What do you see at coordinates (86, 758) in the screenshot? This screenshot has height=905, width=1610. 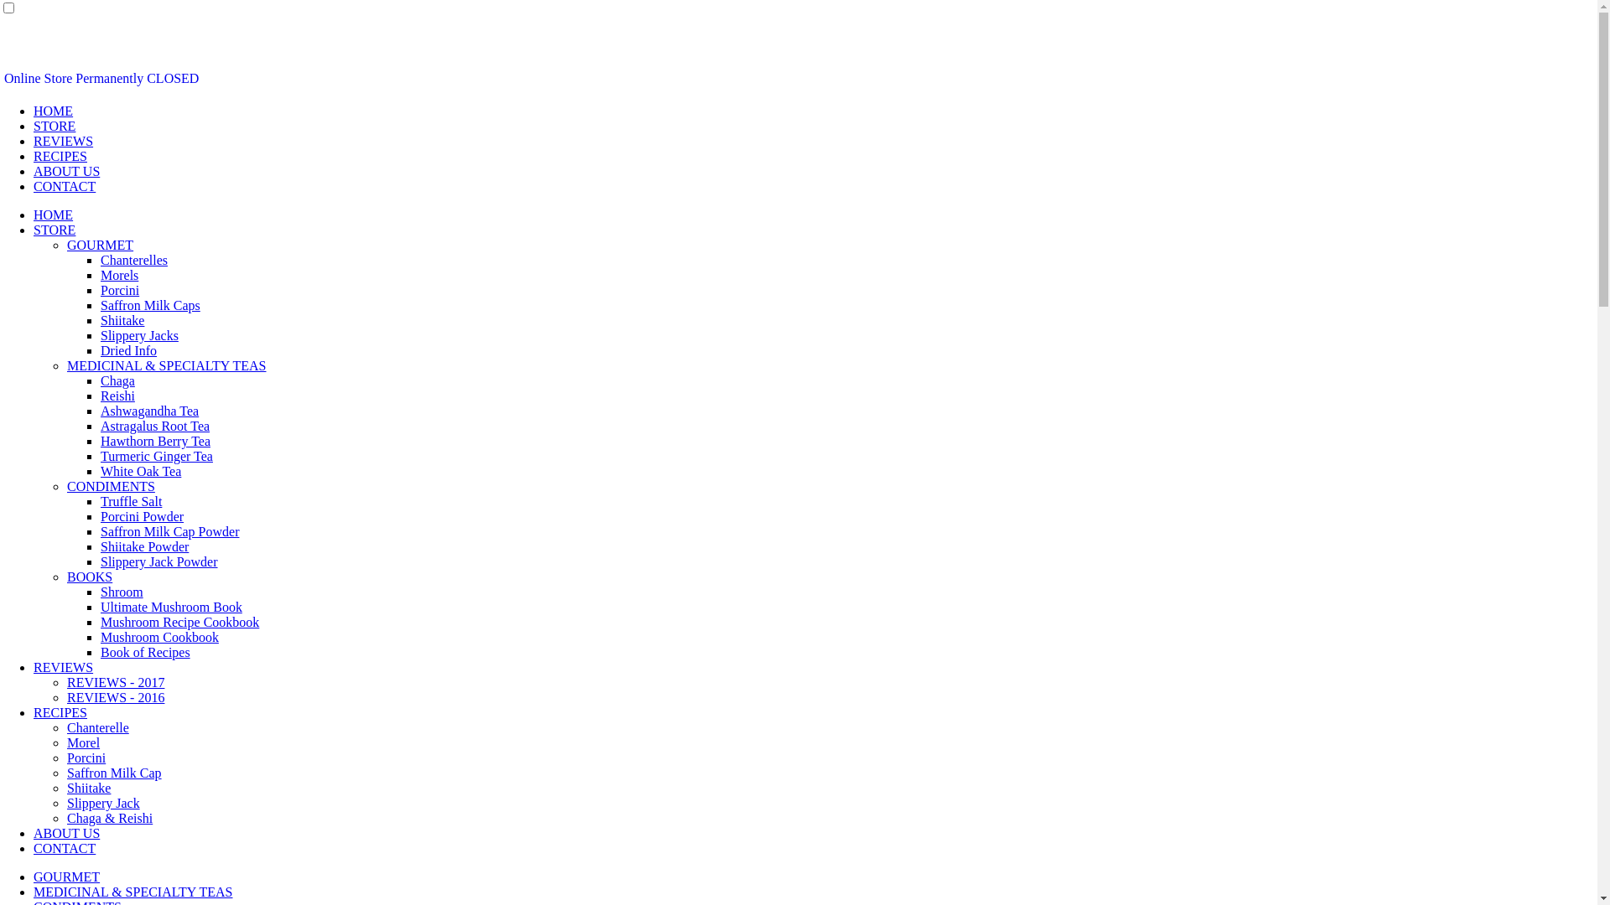 I see `Porcini` at bounding box center [86, 758].